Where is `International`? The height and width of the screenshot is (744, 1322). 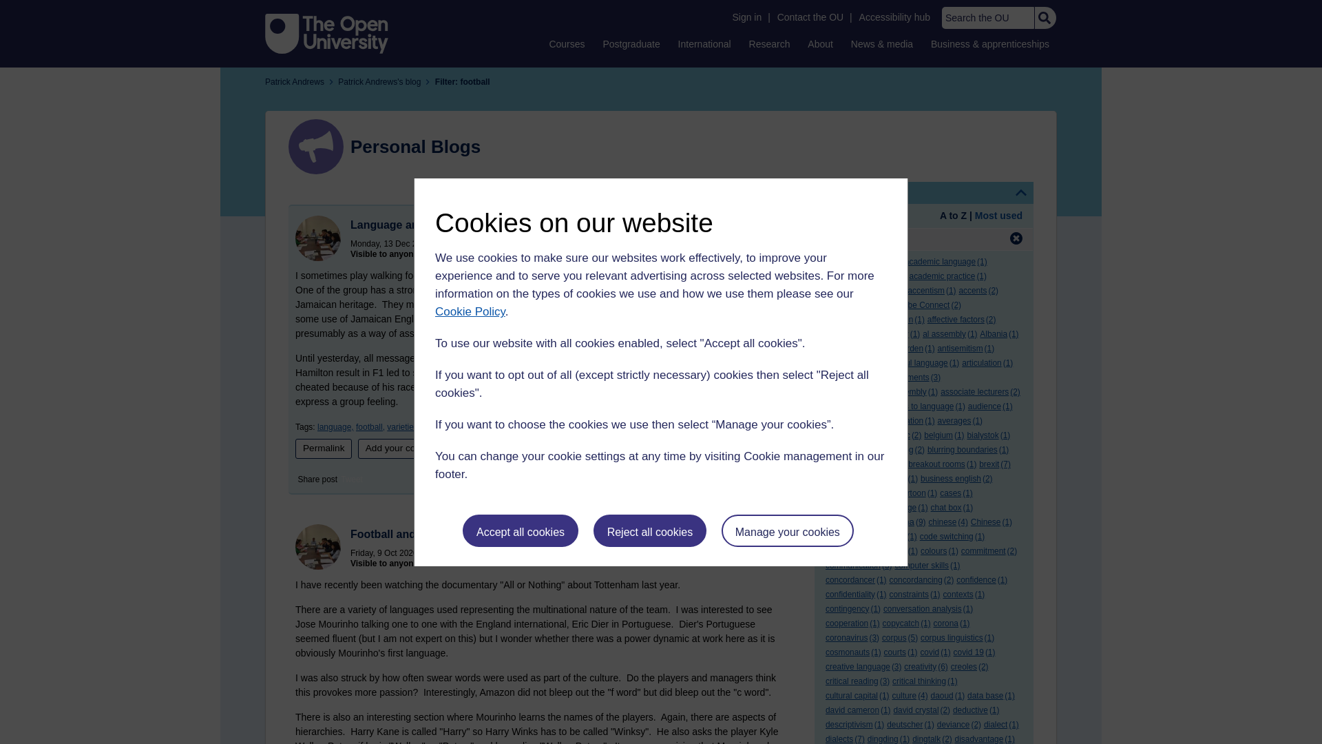
International is located at coordinates (704, 43).